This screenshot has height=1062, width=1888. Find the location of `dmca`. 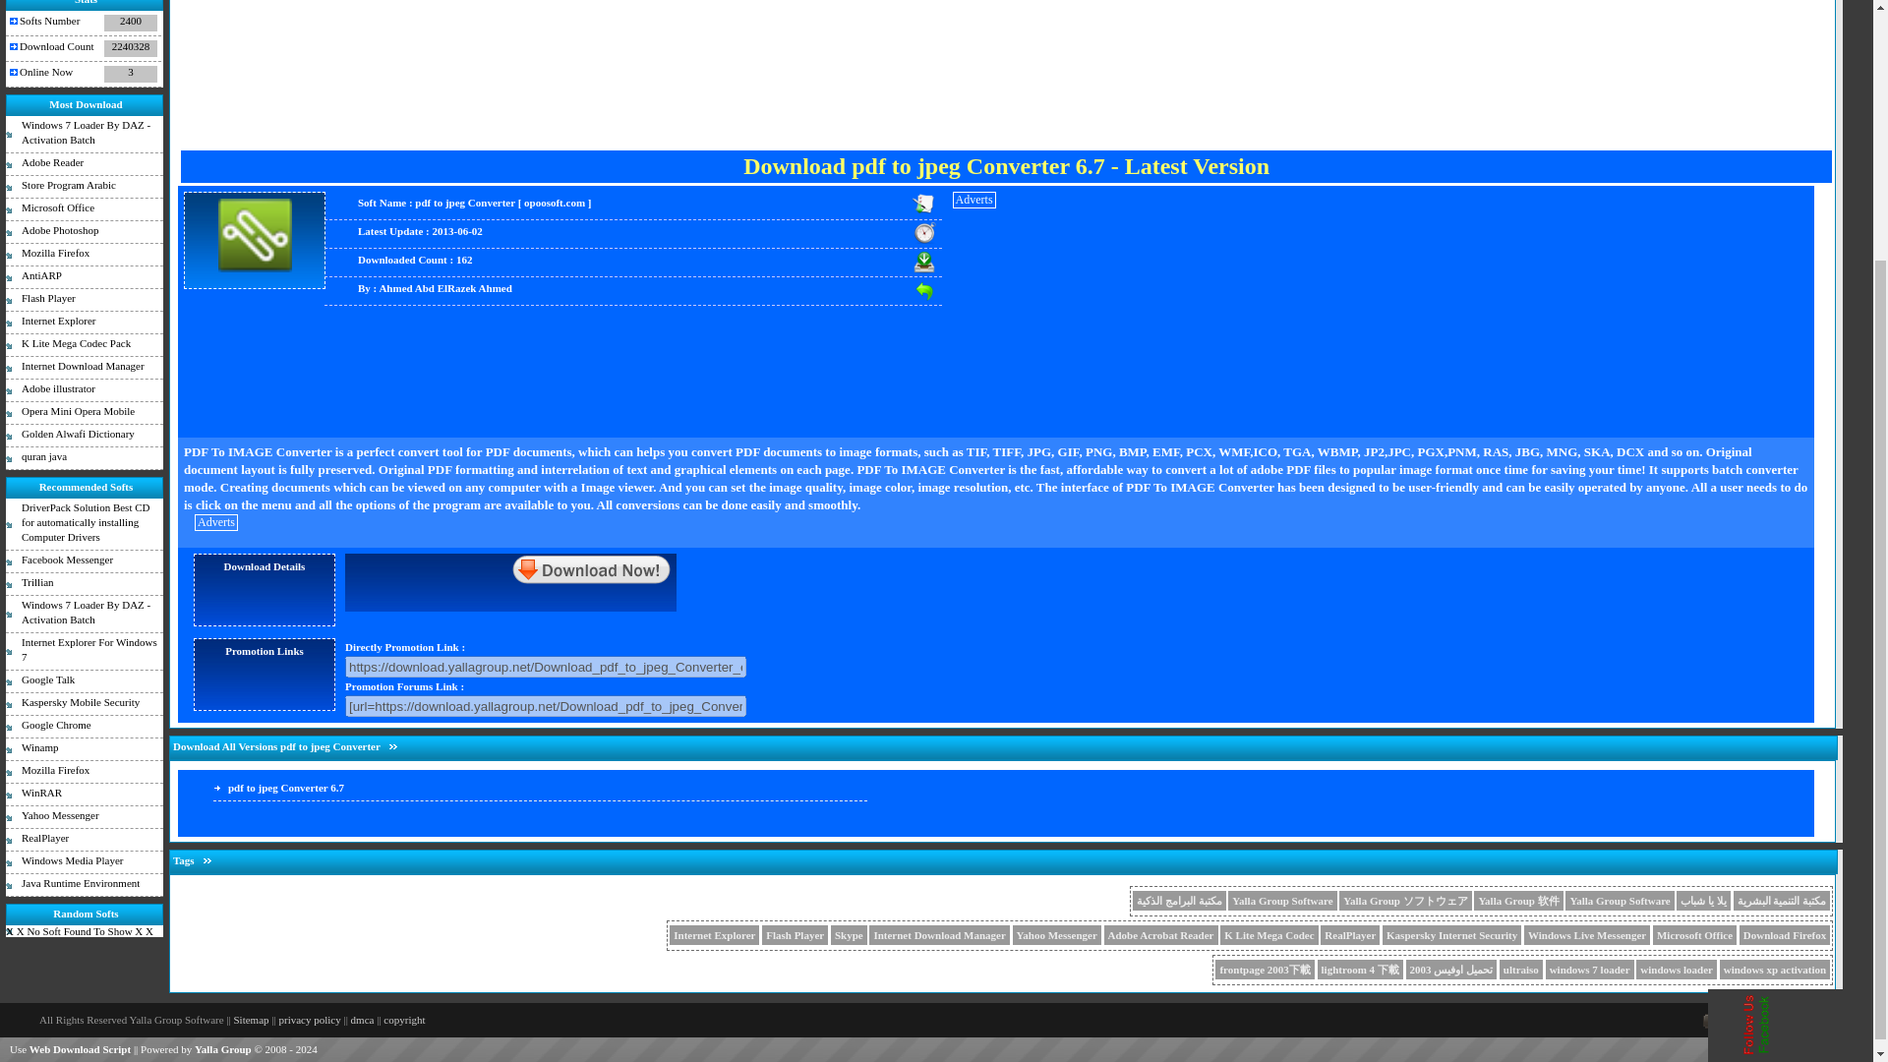

dmca is located at coordinates (362, 1020).